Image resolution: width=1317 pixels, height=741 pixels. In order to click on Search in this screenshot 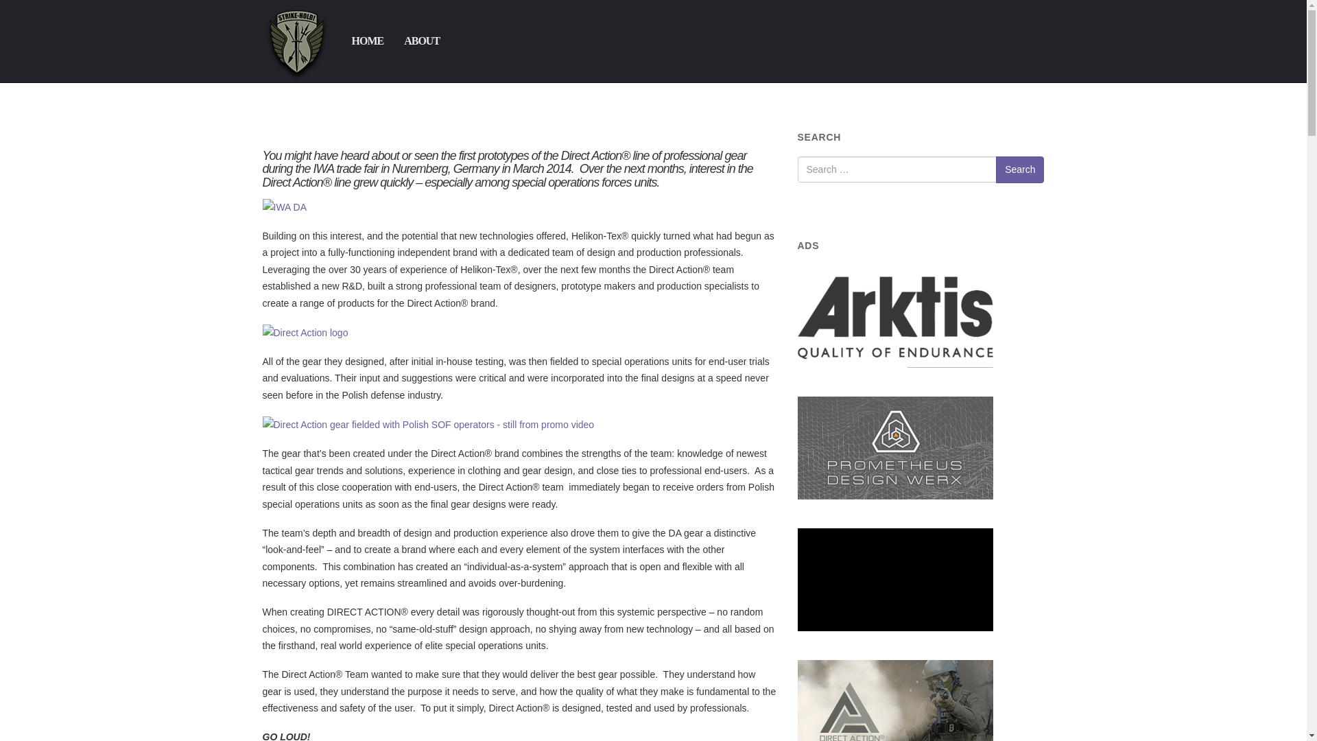, I will do `click(1019, 169)`.